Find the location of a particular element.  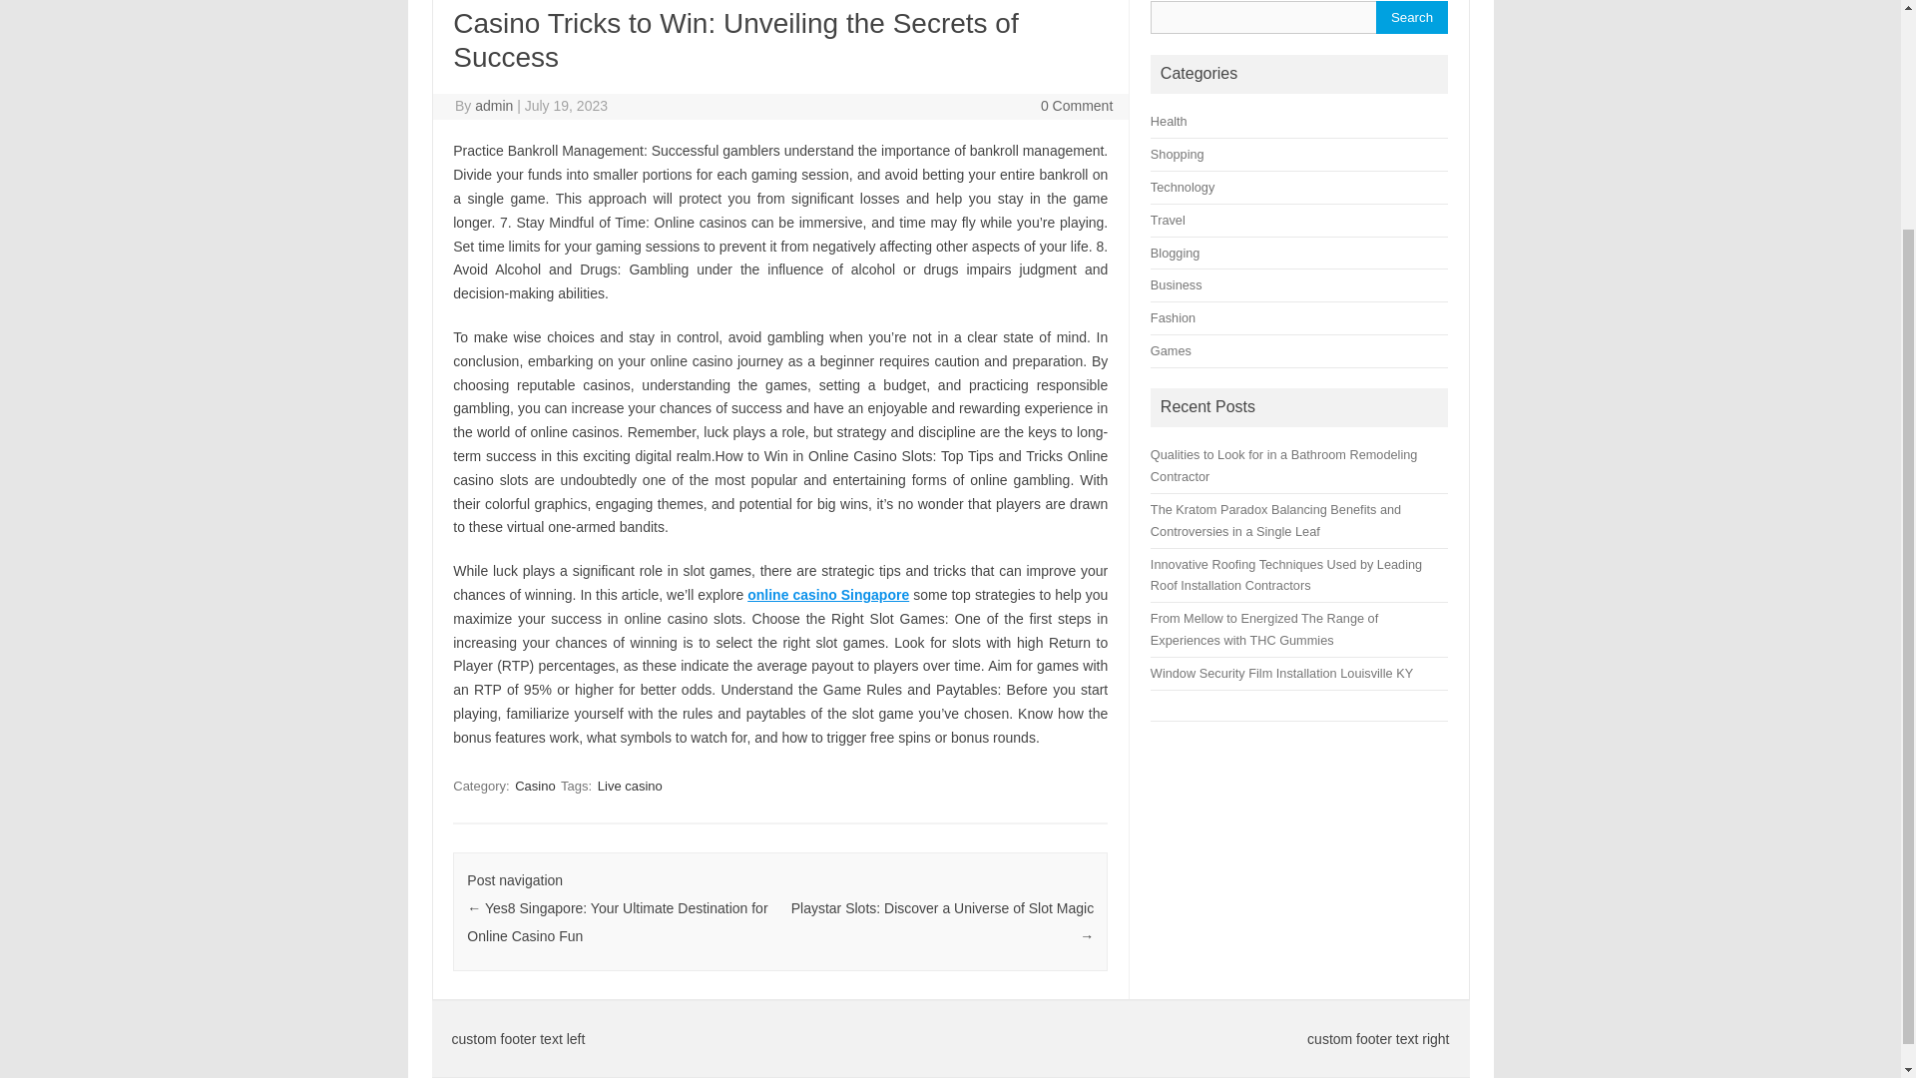

Business is located at coordinates (1177, 283).